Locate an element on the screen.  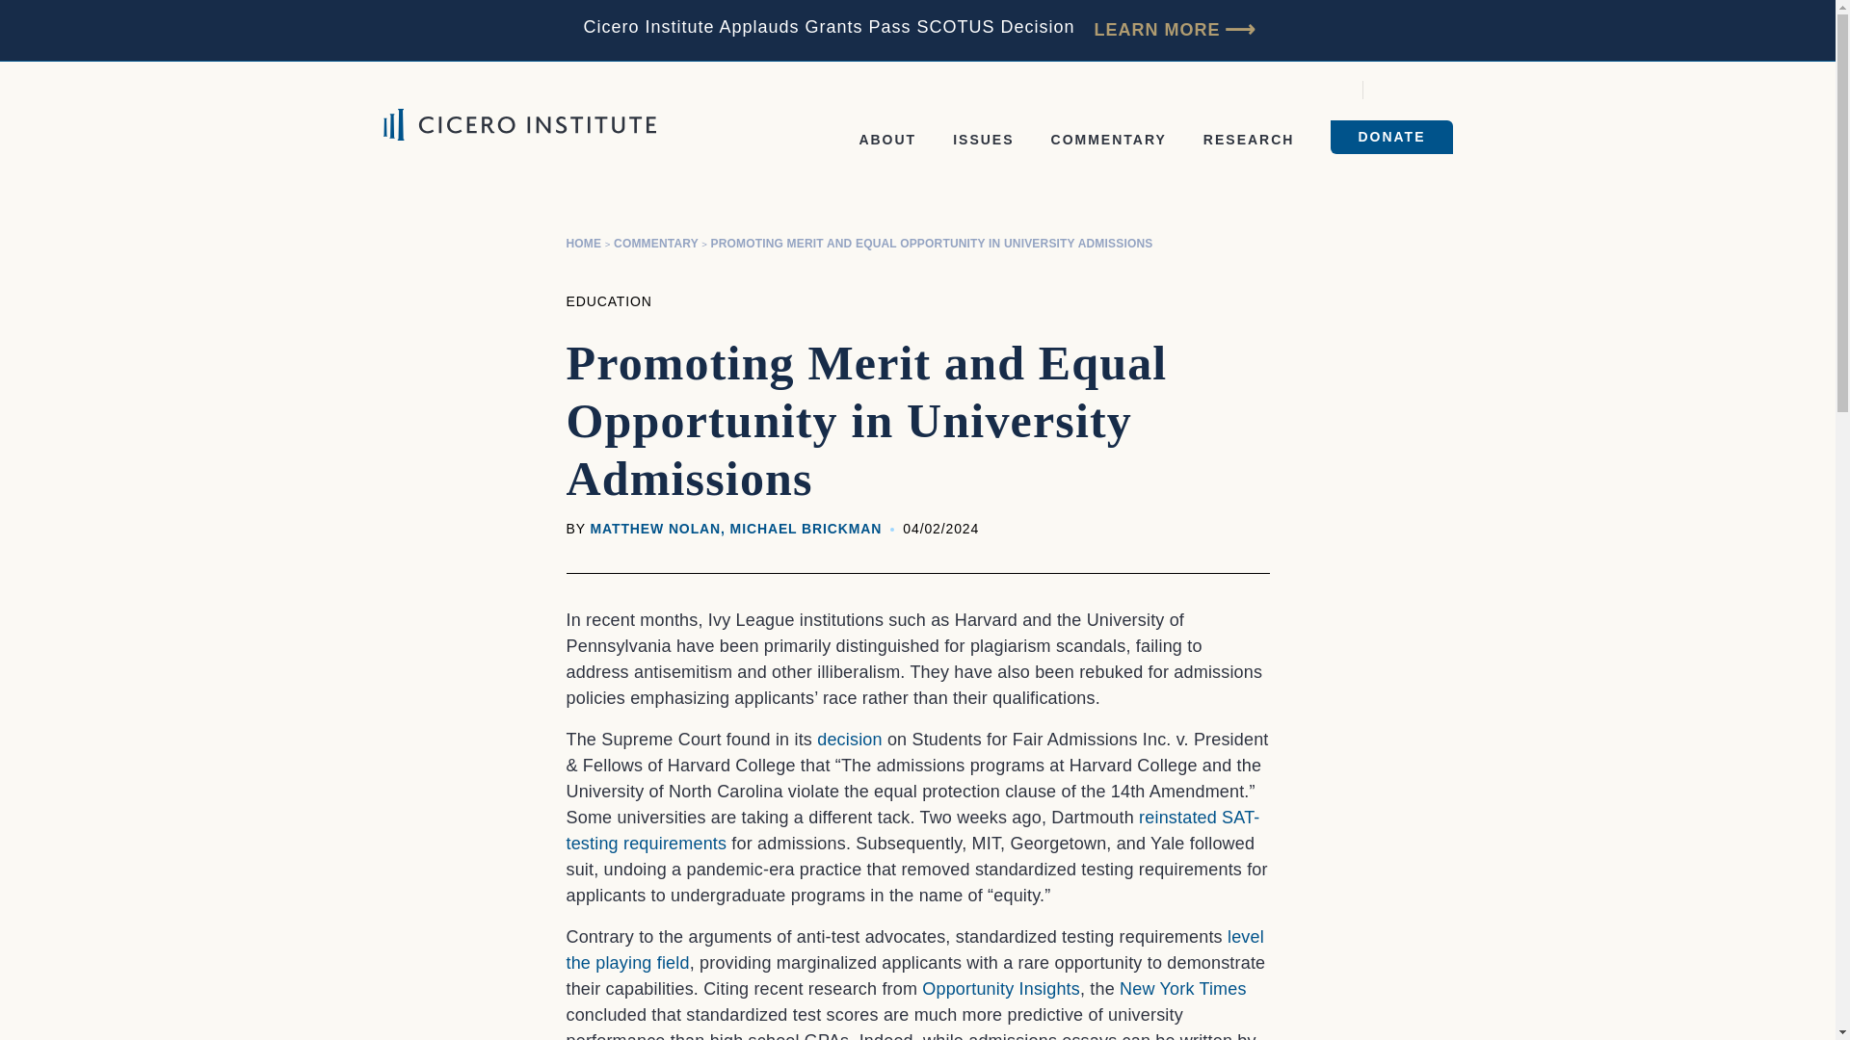
New York Times is located at coordinates (1183, 988).